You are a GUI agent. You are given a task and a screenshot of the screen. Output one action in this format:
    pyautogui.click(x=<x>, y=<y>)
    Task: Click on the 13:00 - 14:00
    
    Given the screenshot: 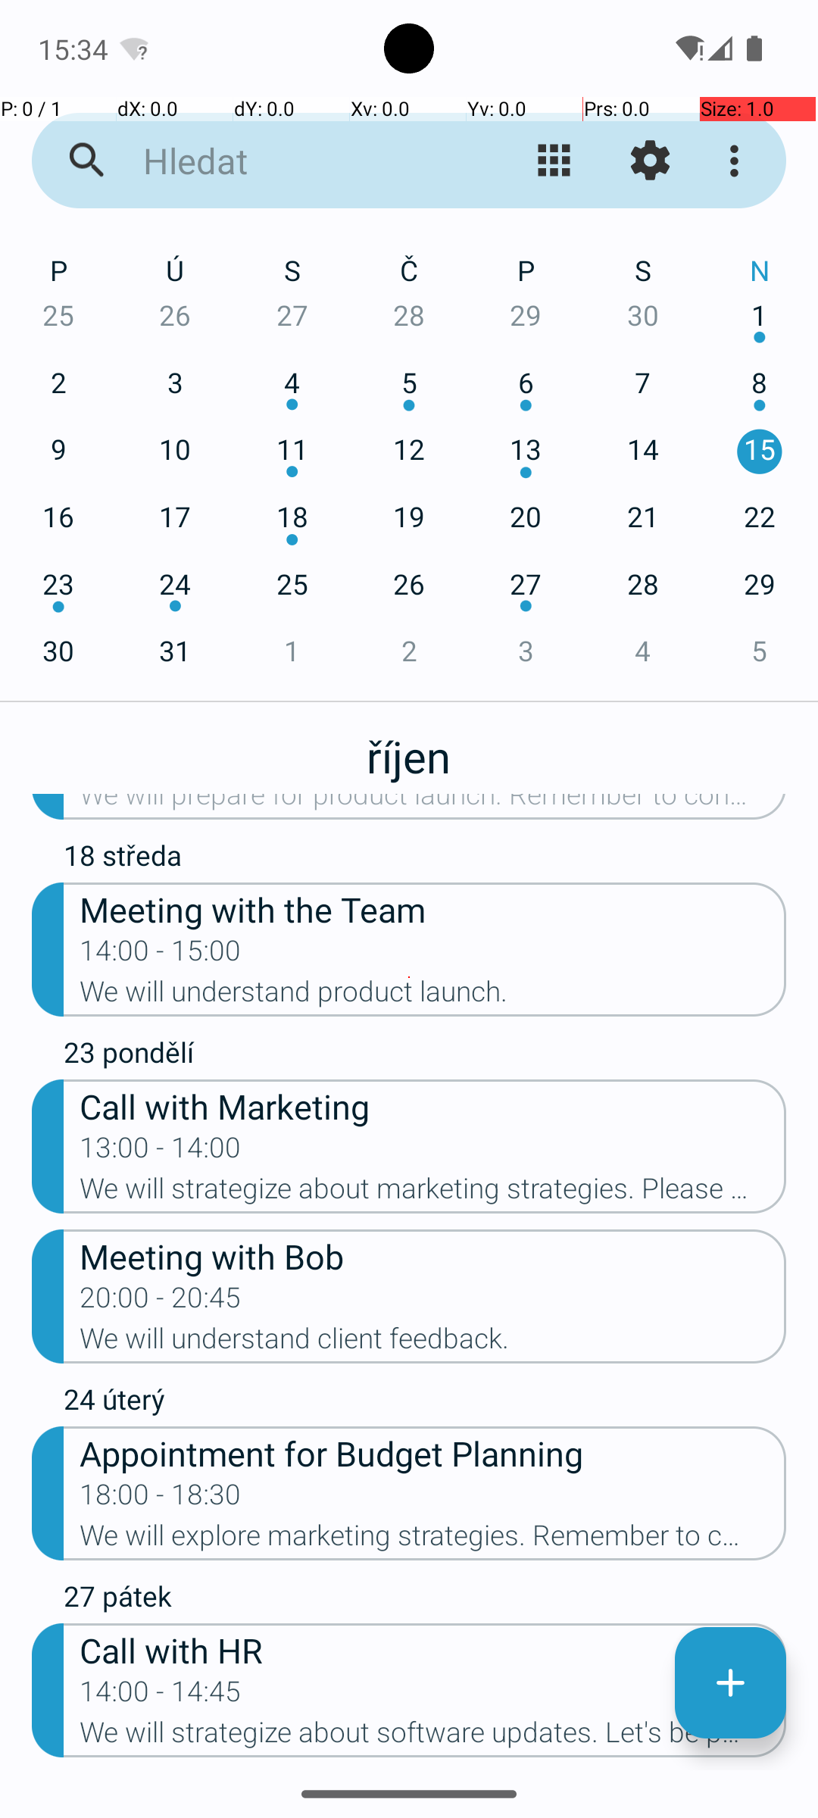 What is the action you would take?
    pyautogui.click(x=161, y=1152)
    